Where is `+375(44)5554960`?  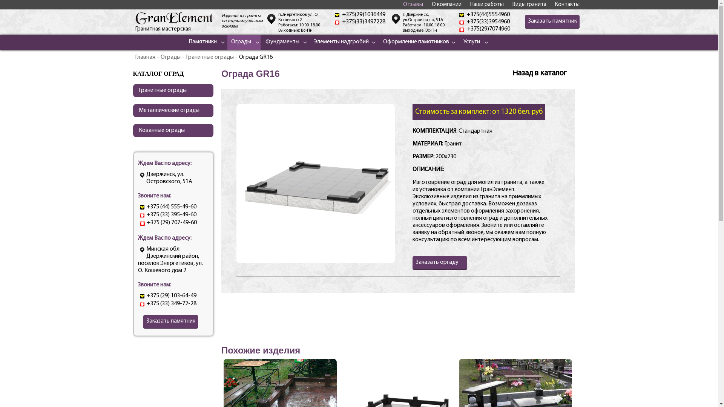
+375(44)5554960 is located at coordinates (488, 15).